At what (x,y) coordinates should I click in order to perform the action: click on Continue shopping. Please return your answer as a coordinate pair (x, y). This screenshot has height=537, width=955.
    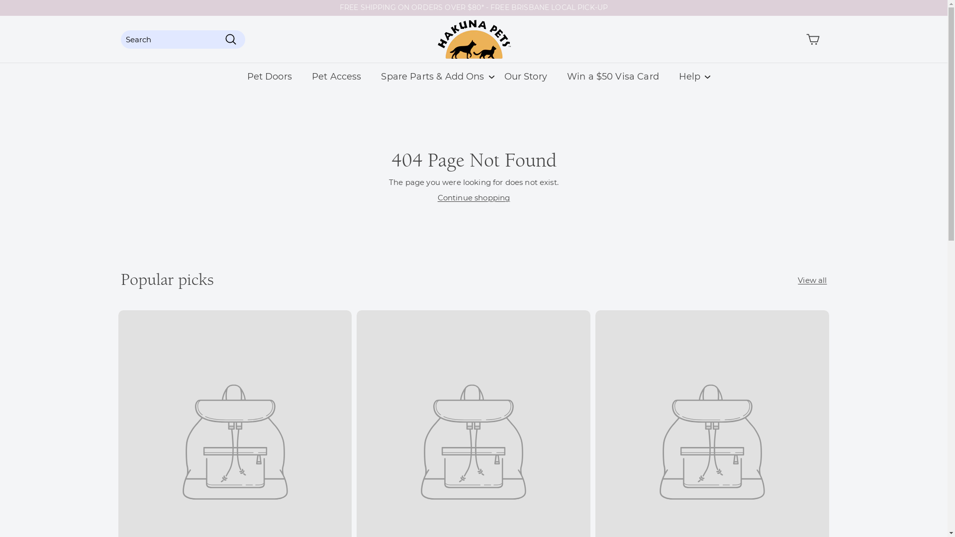
    Looking at the image, I should click on (474, 198).